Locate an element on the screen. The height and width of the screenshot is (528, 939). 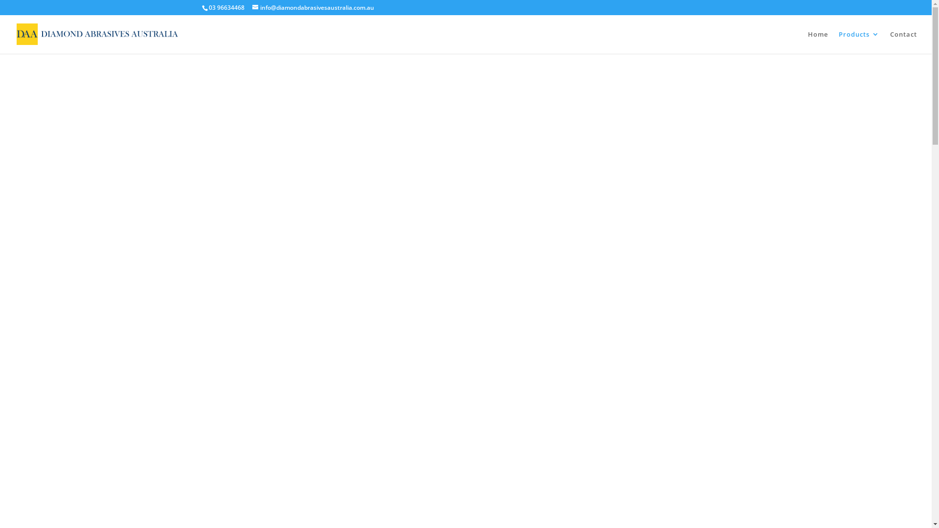
info@diamondabrasivesaustralia.com.au is located at coordinates (313, 8).